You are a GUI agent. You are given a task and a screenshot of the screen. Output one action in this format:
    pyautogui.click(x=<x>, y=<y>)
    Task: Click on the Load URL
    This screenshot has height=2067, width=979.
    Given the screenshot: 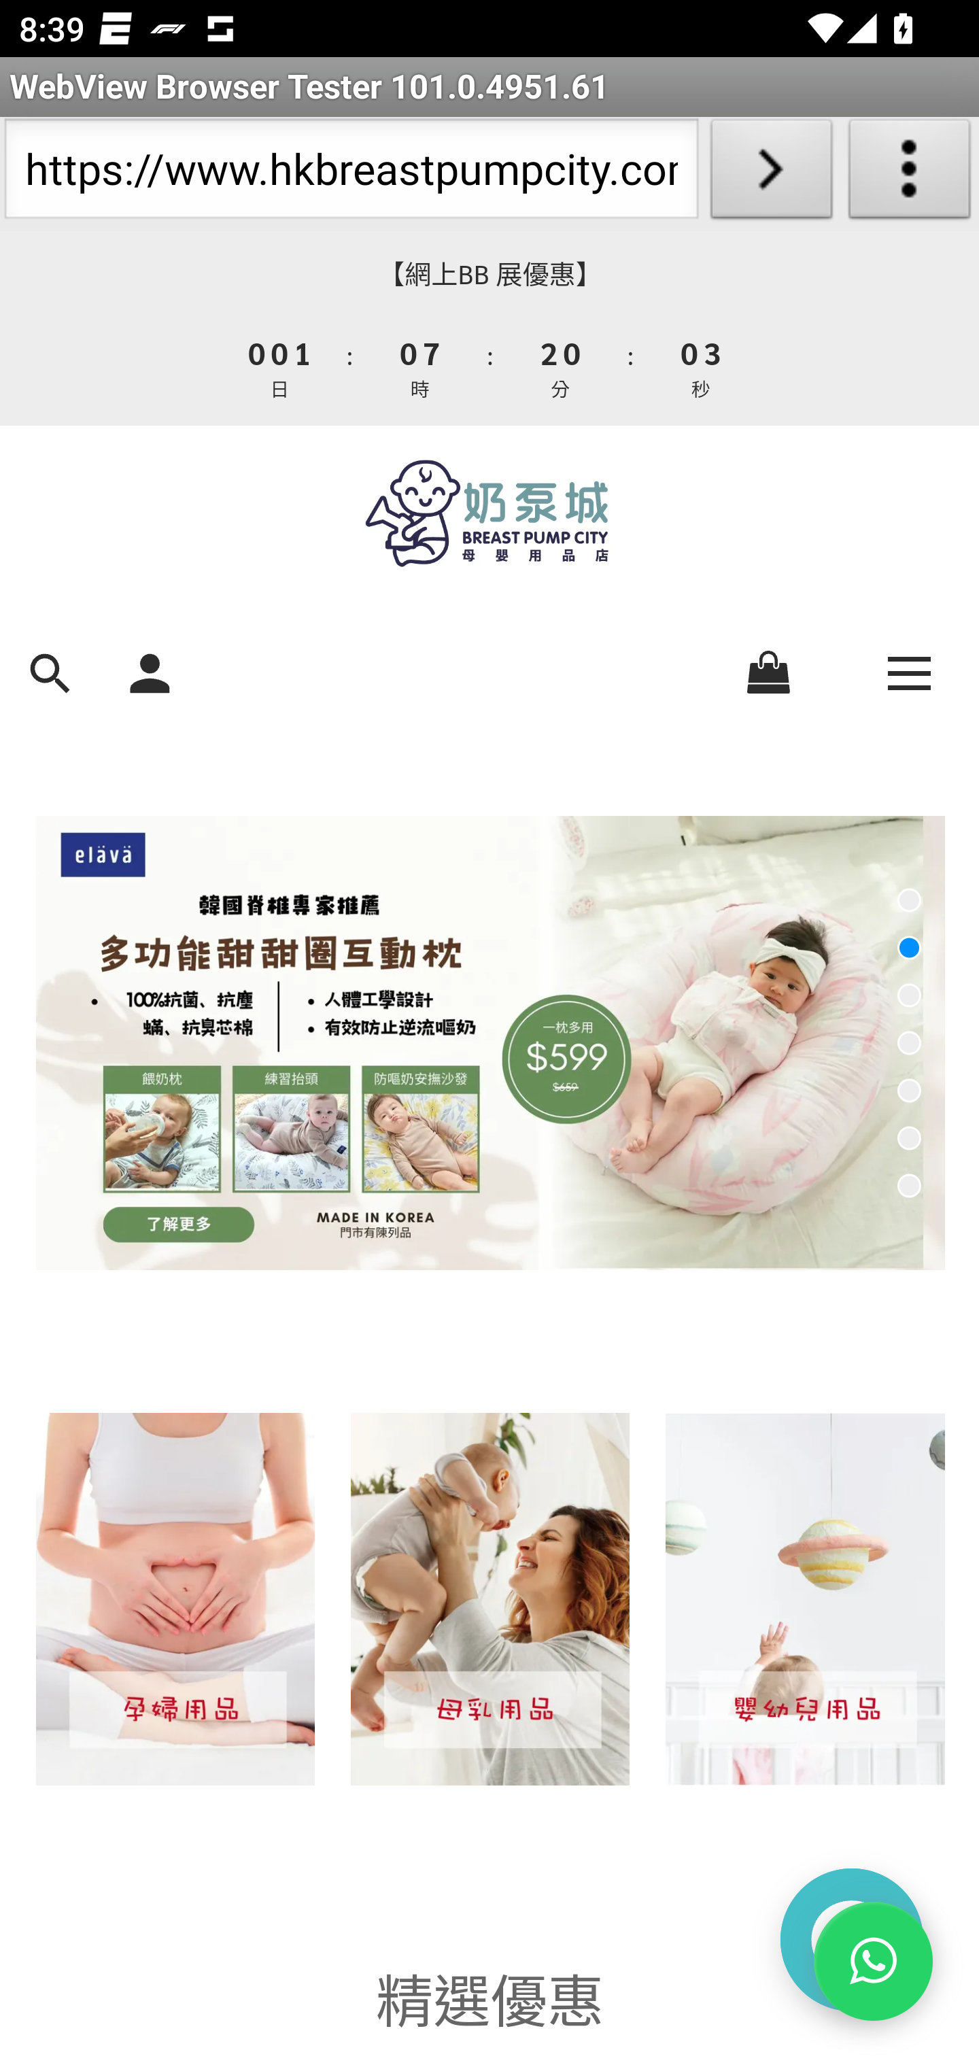 What is the action you would take?
    pyautogui.click(x=771, y=174)
    